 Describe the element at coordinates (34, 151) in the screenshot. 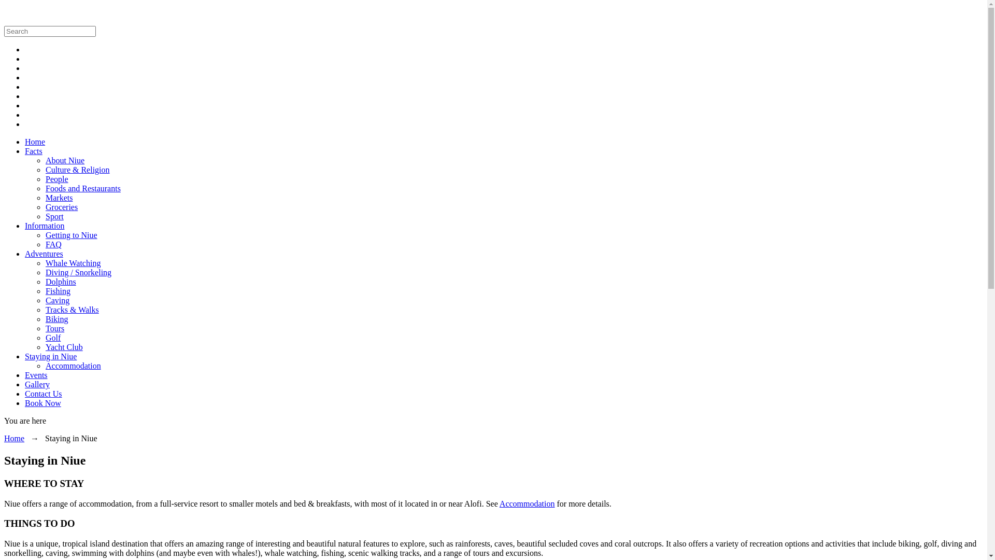

I see `Facts` at that location.